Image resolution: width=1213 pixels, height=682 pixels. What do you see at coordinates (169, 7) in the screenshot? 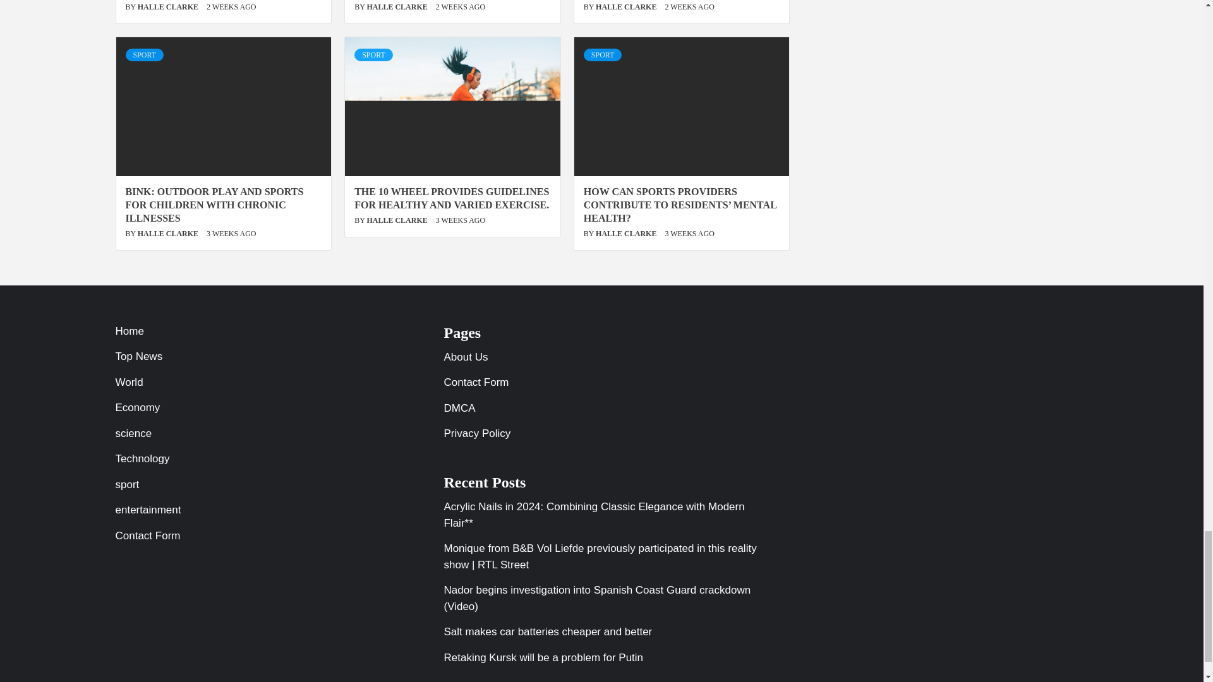
I see `HALLE CLARKE` at bounding box center [169, 7].